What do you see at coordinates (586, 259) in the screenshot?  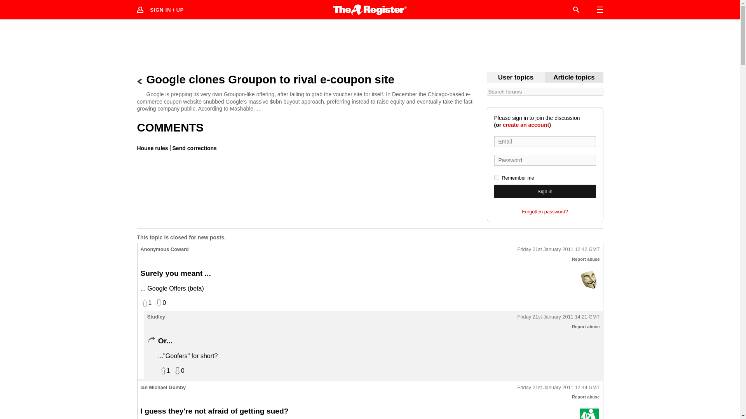 I see `Inappropriate post? Report it to our moderators` at bounding box center [586, 259].